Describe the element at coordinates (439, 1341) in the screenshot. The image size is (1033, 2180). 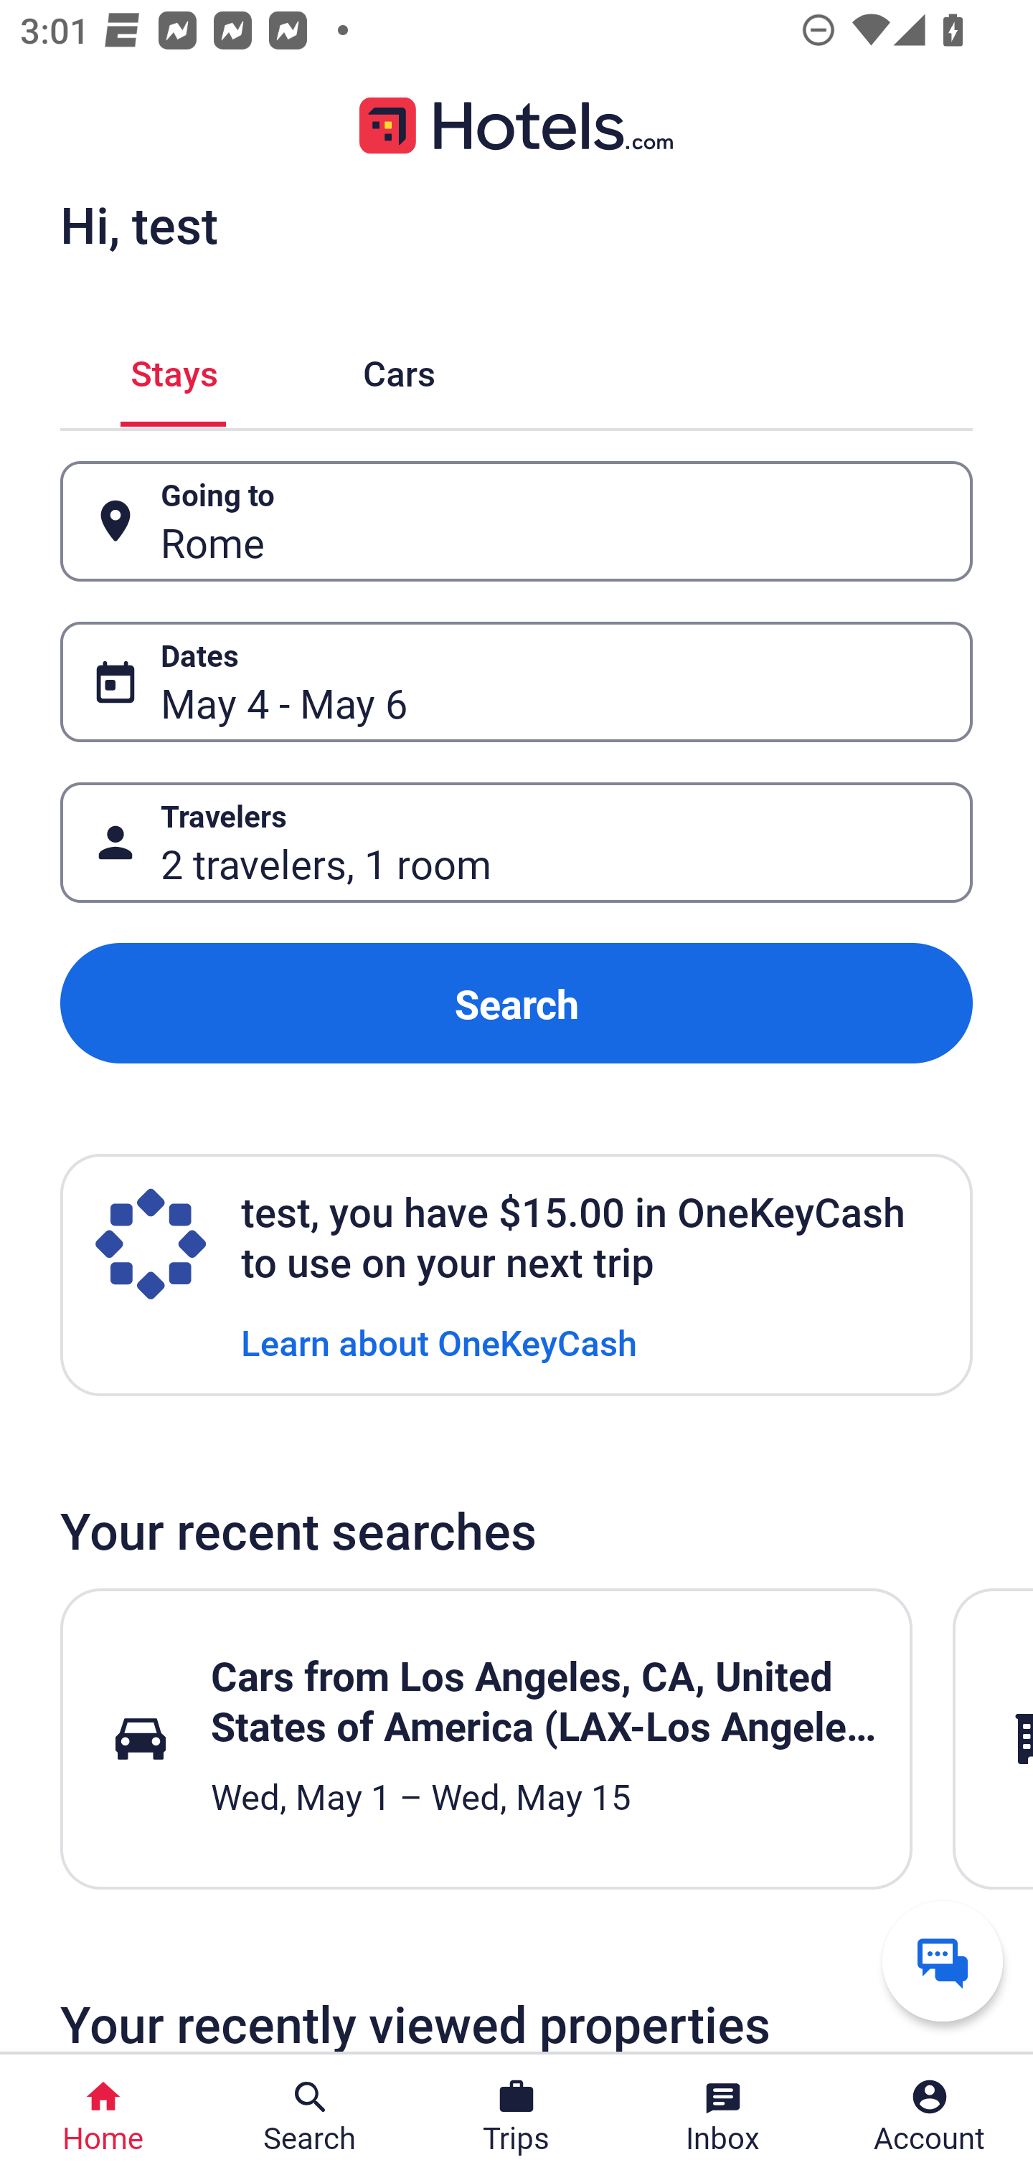
I see `Learn about OneKeyCash Learn about OneKeyCash Link` at that location.